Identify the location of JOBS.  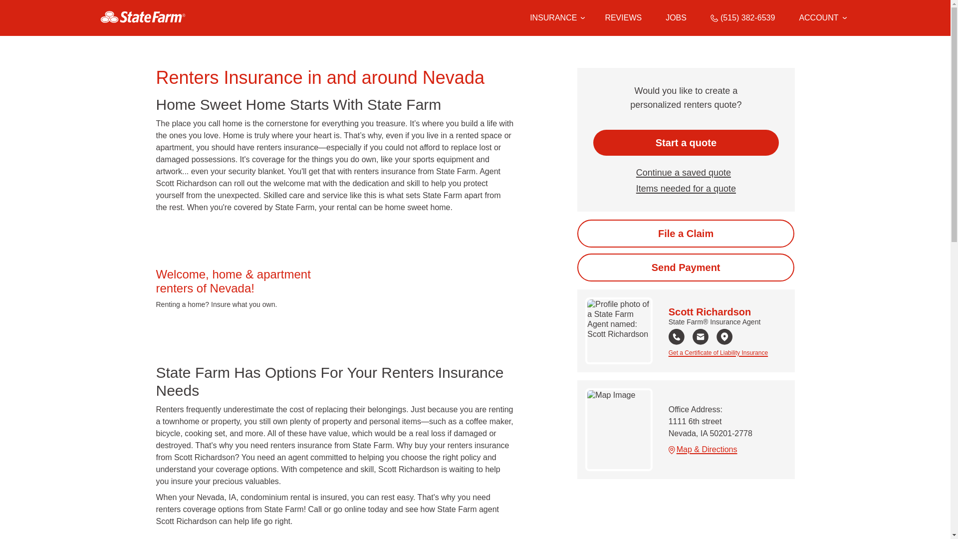
(676, 18).